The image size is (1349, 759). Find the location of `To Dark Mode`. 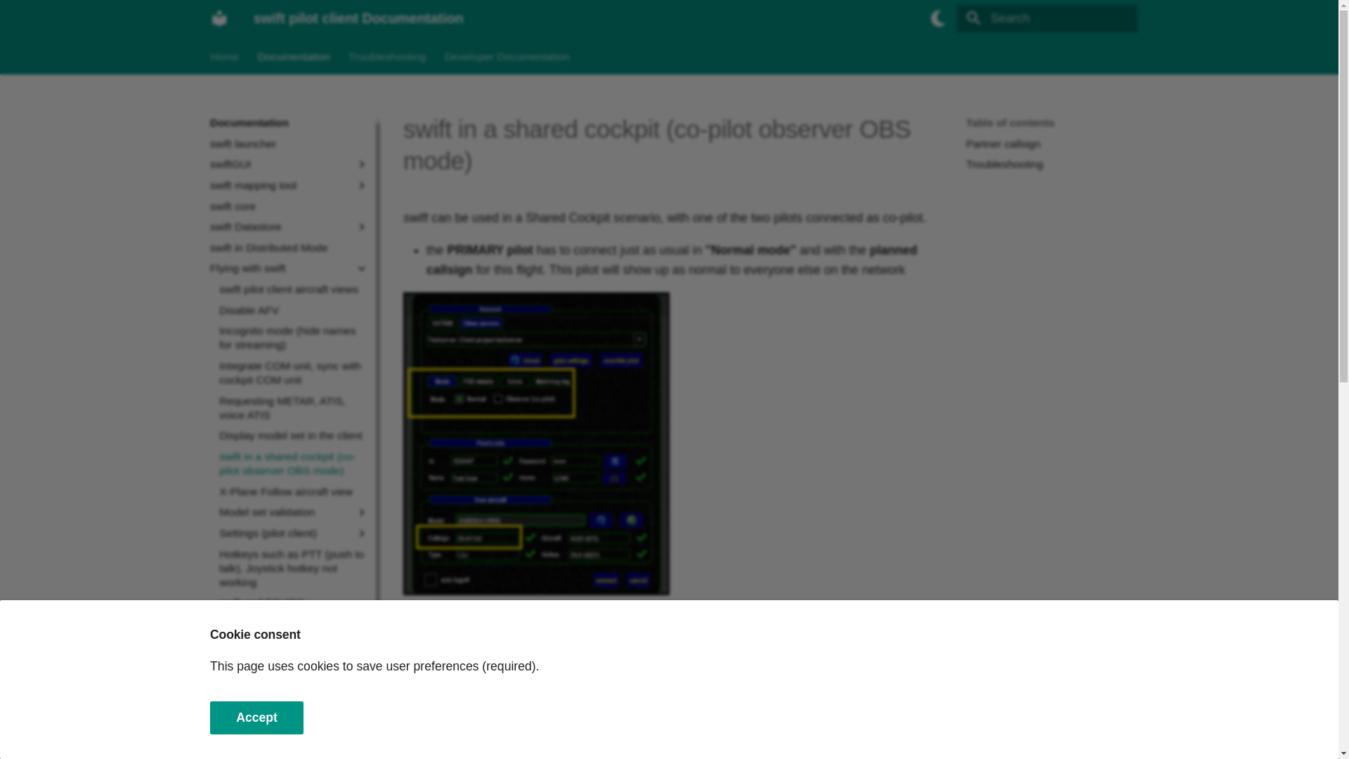

To Dark Mode is located at coordinates (938, 18).